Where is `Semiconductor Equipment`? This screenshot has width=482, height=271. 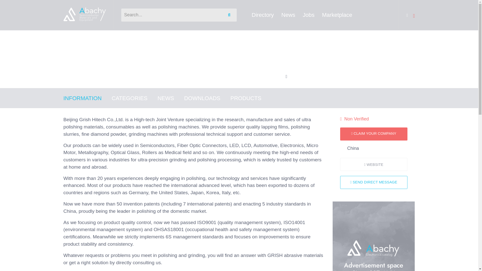 Semiconductor Equipment is located at coordinates (122, 37).